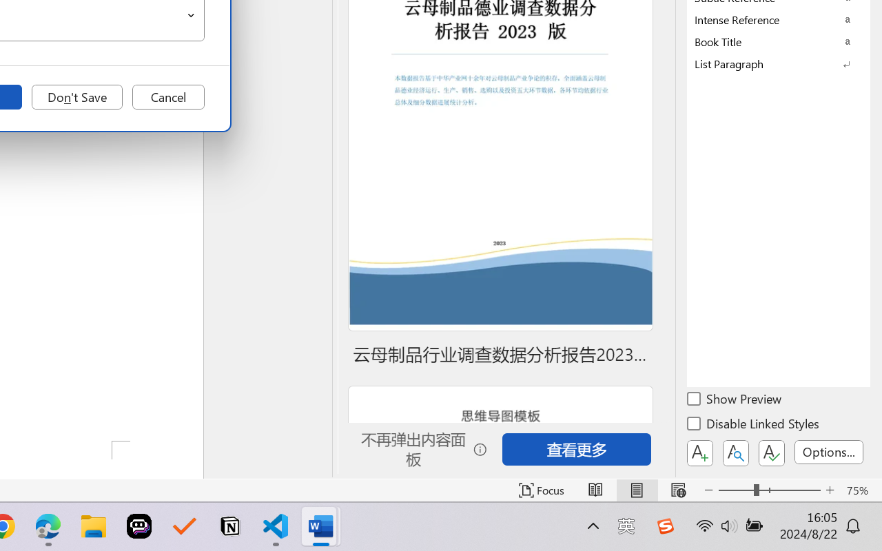 This screenshot has height=551, width=882. I want to click on Zoom In, so click(830, 490).